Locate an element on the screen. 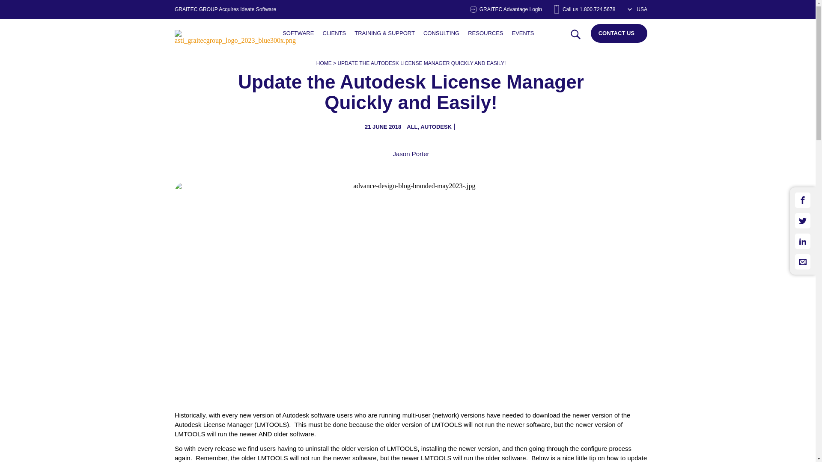 This screenshot has width=822, height=462. Page d'accueil is located at coordinates (235, 43).